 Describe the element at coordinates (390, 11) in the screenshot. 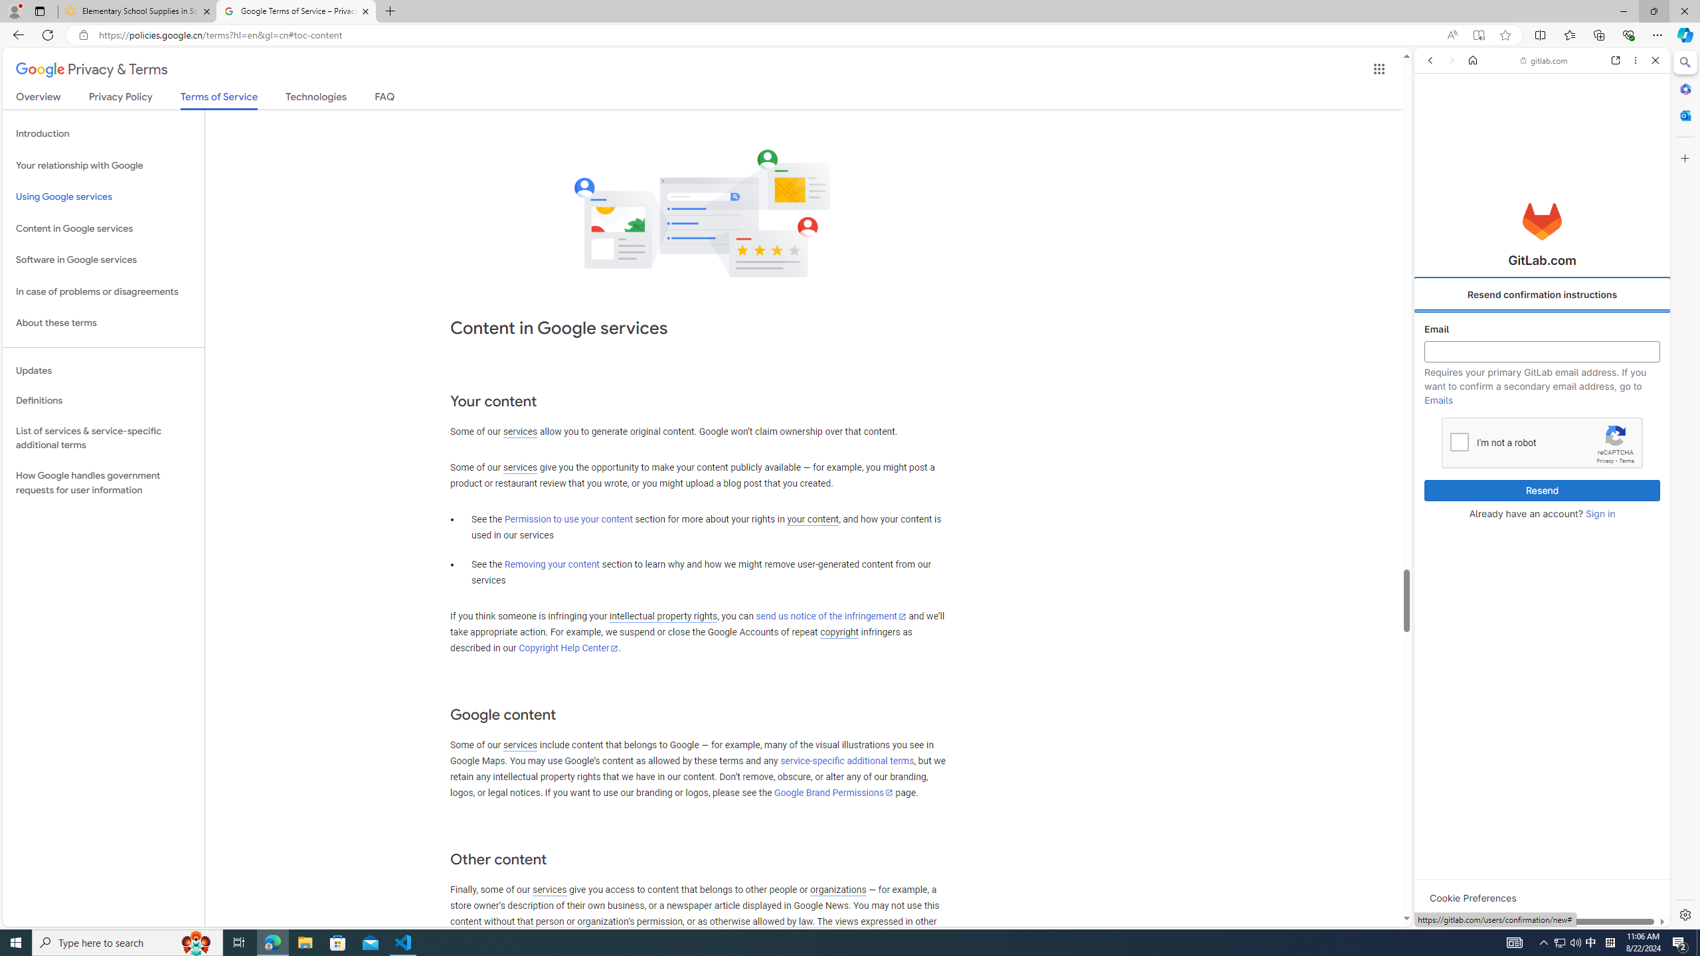

I see `New Tab` at that location.